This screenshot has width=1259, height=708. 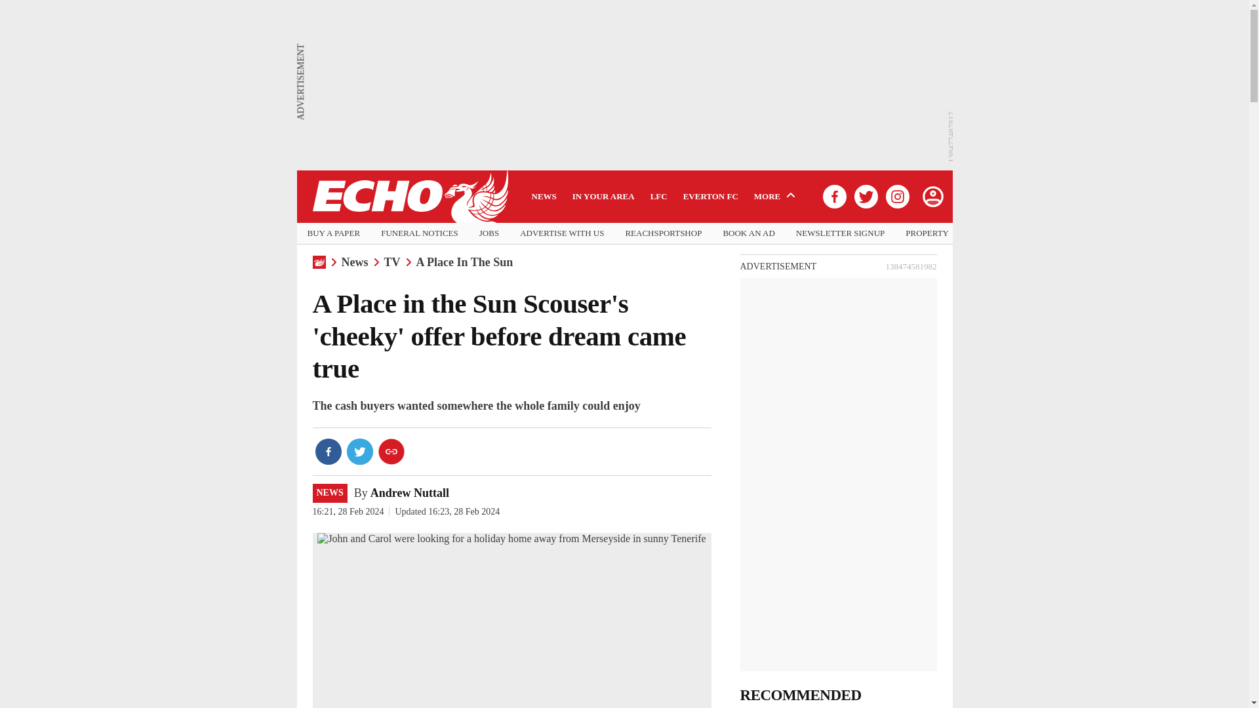 What do you see at coordinates (465, 262) in the screenshot?
I see `A Place In The Sun` at bounding box center [465, 262].